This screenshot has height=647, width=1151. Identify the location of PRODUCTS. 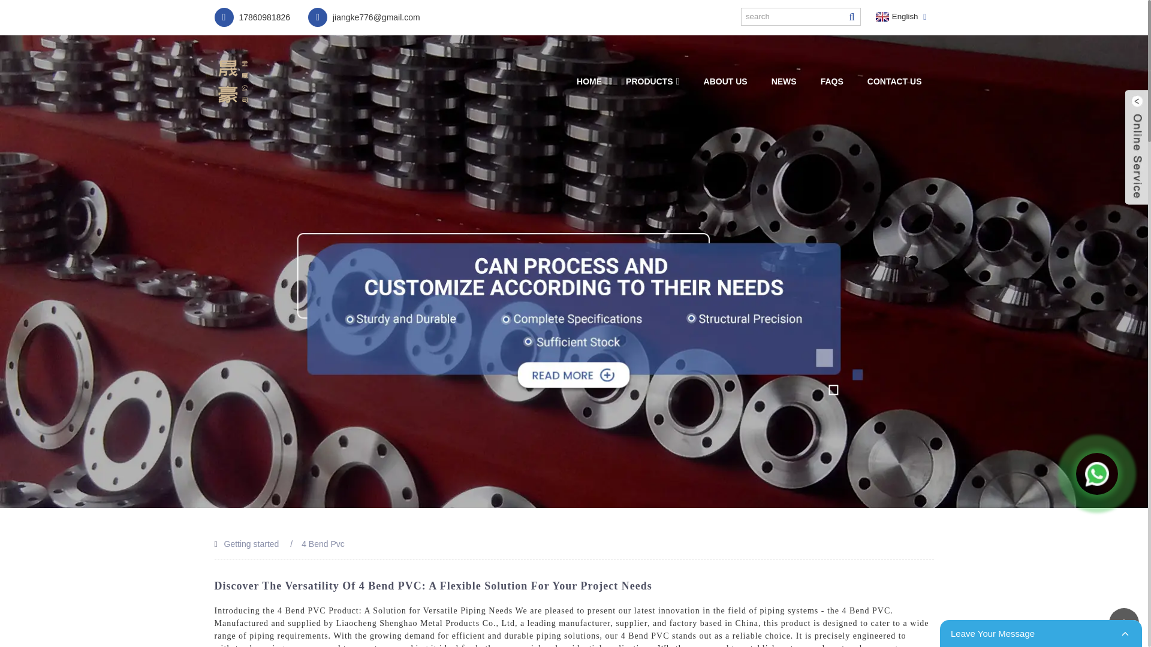
(652, 81).